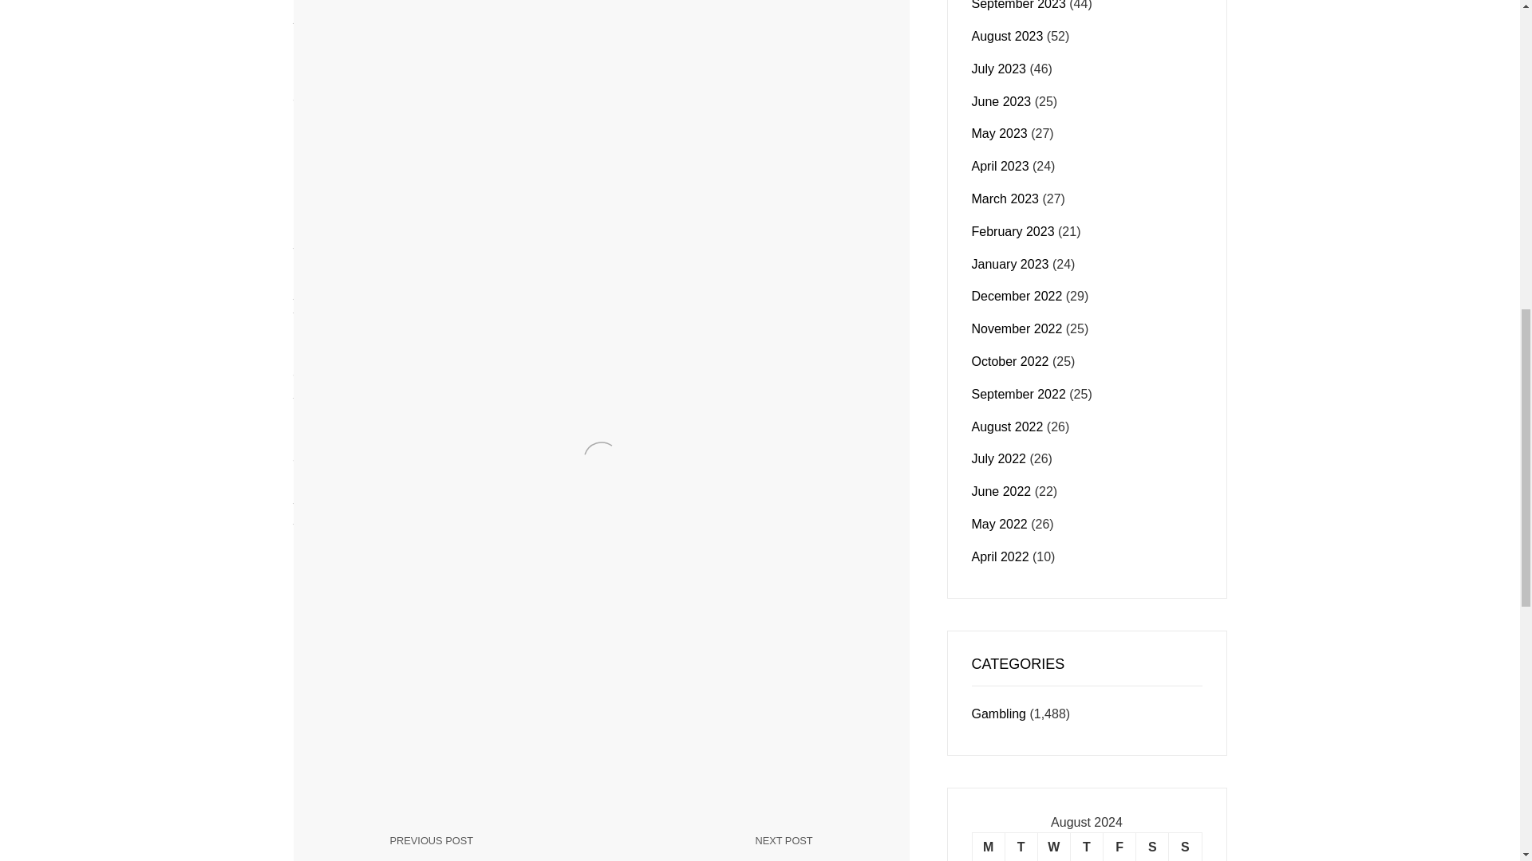 The image size is (1532, 861). Describe the element at coordinates (1021, 847) in the screenshot. I see `August 2023` at that location.